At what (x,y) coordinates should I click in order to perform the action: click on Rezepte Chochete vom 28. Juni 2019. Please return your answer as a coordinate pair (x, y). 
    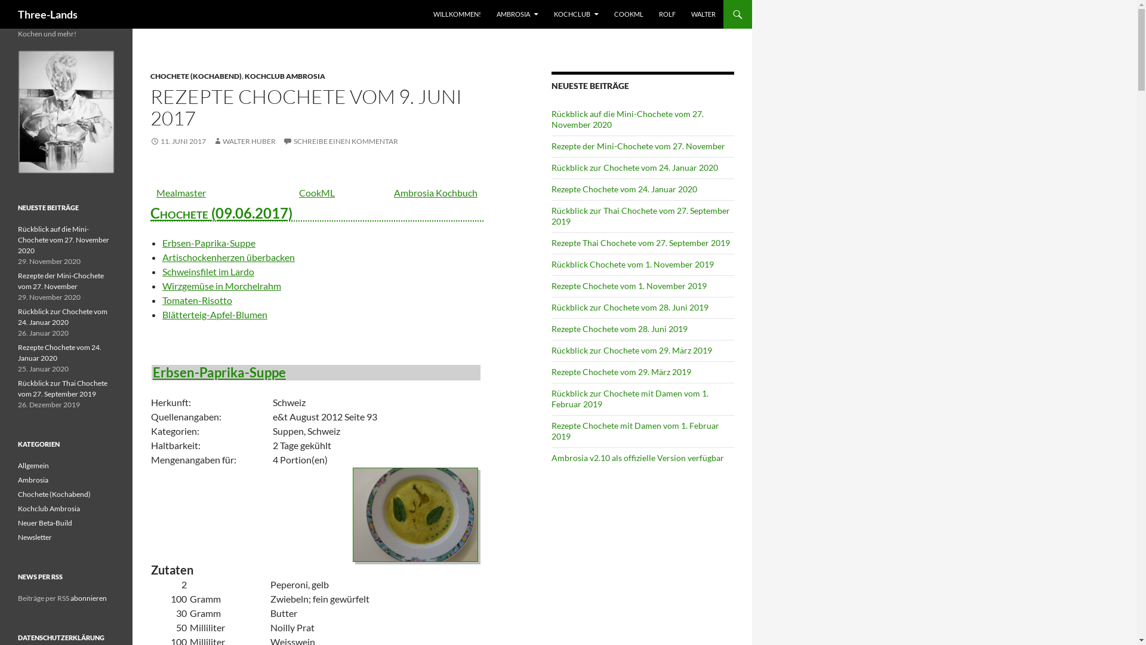
    Looking at the image, I should click on (620, 328).